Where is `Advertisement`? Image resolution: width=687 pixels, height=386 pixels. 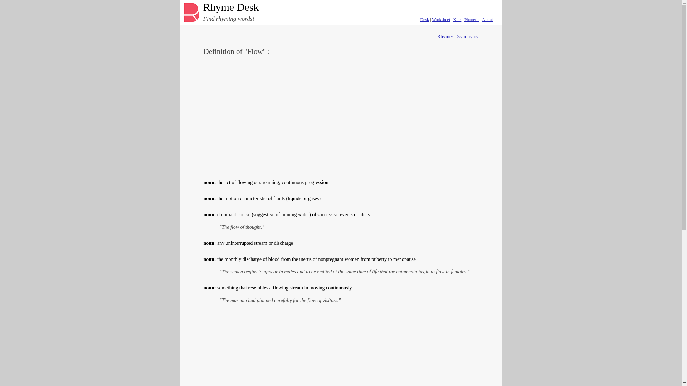
Advertisement is located at coordinates (341, 116).